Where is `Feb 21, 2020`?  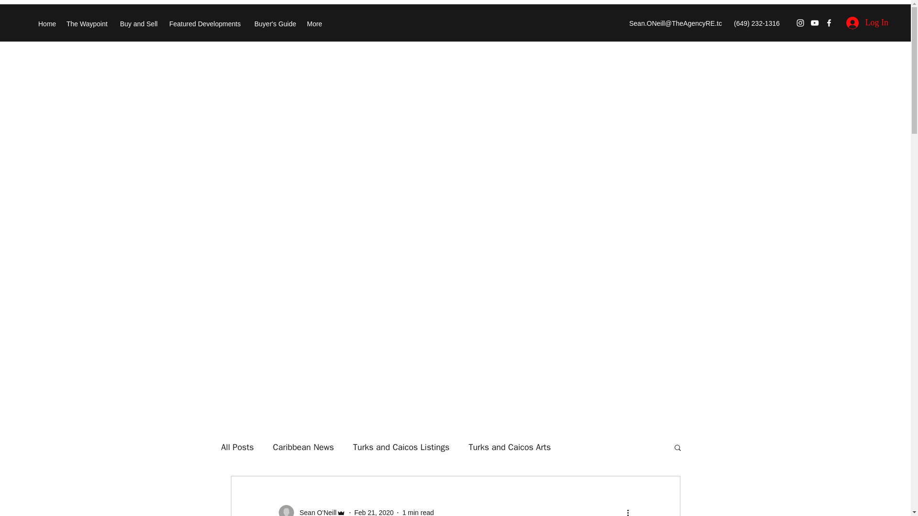
Feb 21, 2020 is located at coordinates (374, 512).